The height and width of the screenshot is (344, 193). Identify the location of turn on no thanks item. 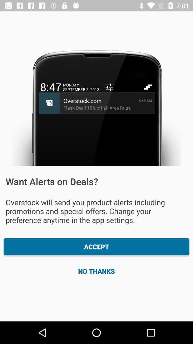
(96, 271).